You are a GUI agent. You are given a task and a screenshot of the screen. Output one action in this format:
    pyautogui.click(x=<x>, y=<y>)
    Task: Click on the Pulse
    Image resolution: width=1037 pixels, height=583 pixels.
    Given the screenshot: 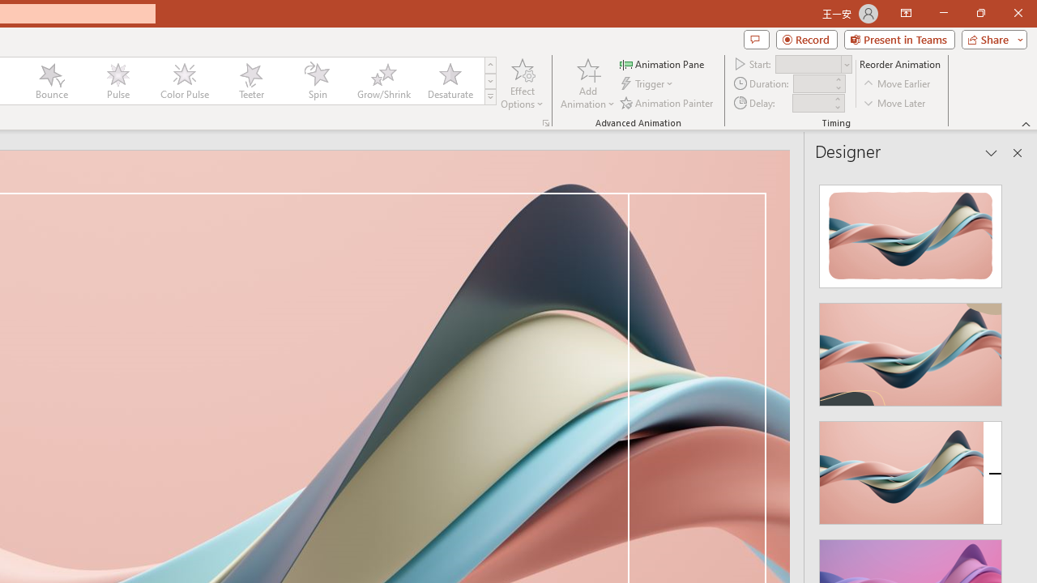 What is the action you would take?
    pyautogui.click(x=117, y=81)
    